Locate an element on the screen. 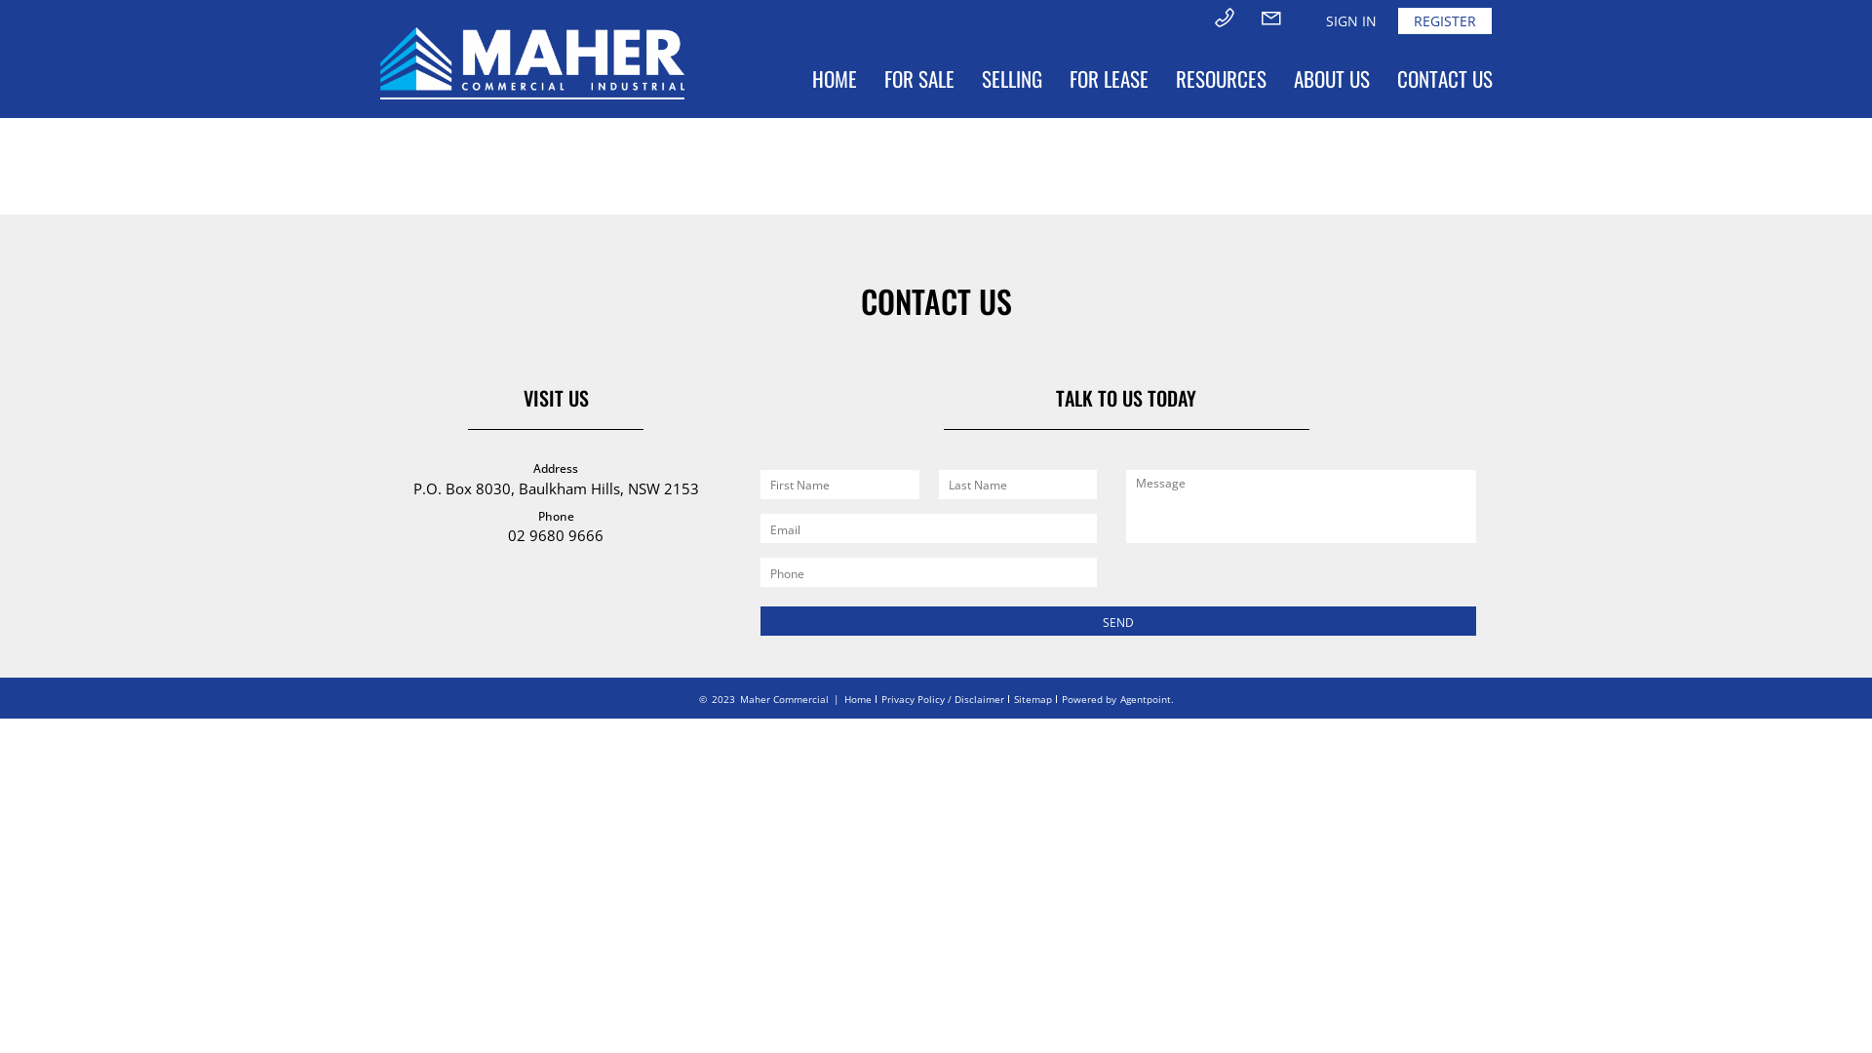 This screenshot has height=1053, width=1872. FOR LEASE is located at coordinates (1110, 79).